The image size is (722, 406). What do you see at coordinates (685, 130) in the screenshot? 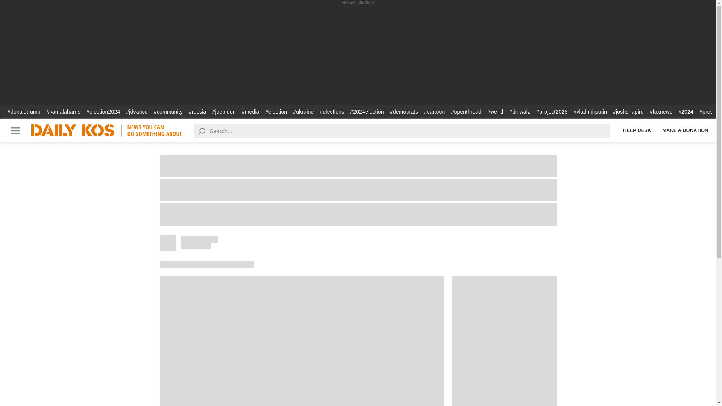
I see `MAKE A DONATION` at bounding box center [685, 130].